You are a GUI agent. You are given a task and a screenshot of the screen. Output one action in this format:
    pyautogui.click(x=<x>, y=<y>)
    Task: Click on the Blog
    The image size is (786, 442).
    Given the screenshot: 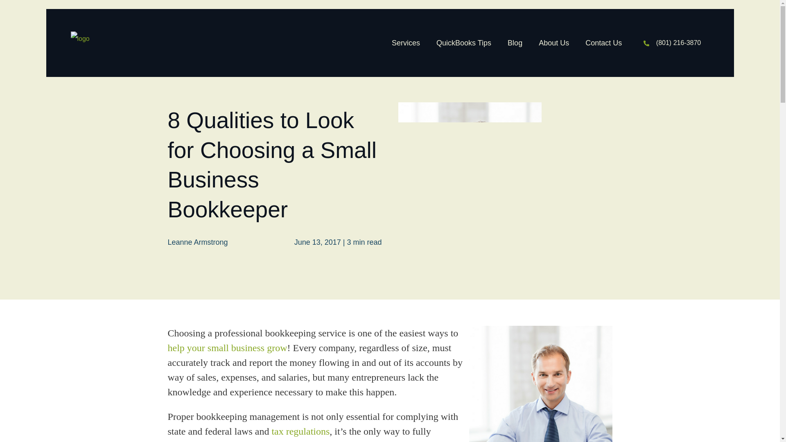 What is the action you would take?
    pyautogui.click(x=515, y=43)
    